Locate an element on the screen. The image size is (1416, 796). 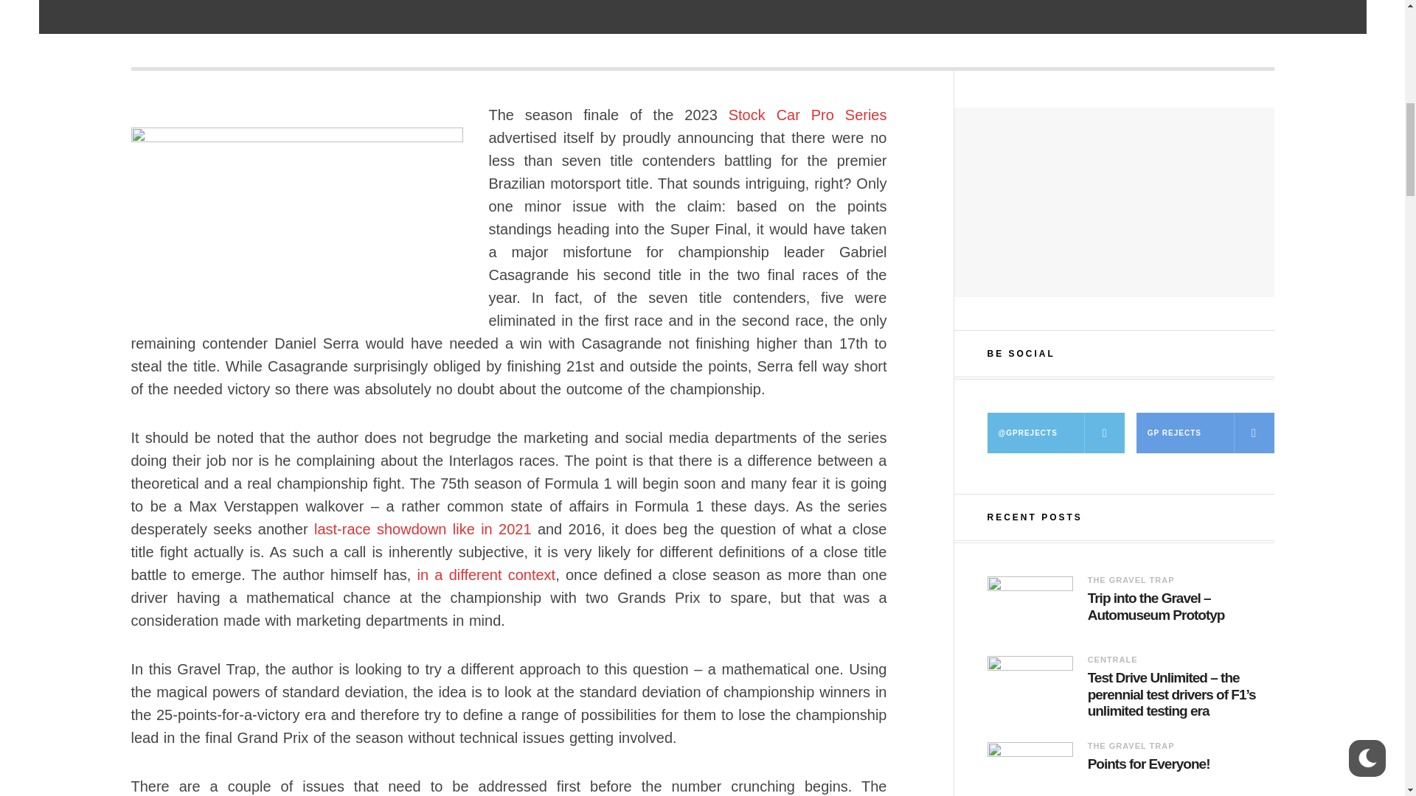
in a different context is located at coordinates (487, 574).